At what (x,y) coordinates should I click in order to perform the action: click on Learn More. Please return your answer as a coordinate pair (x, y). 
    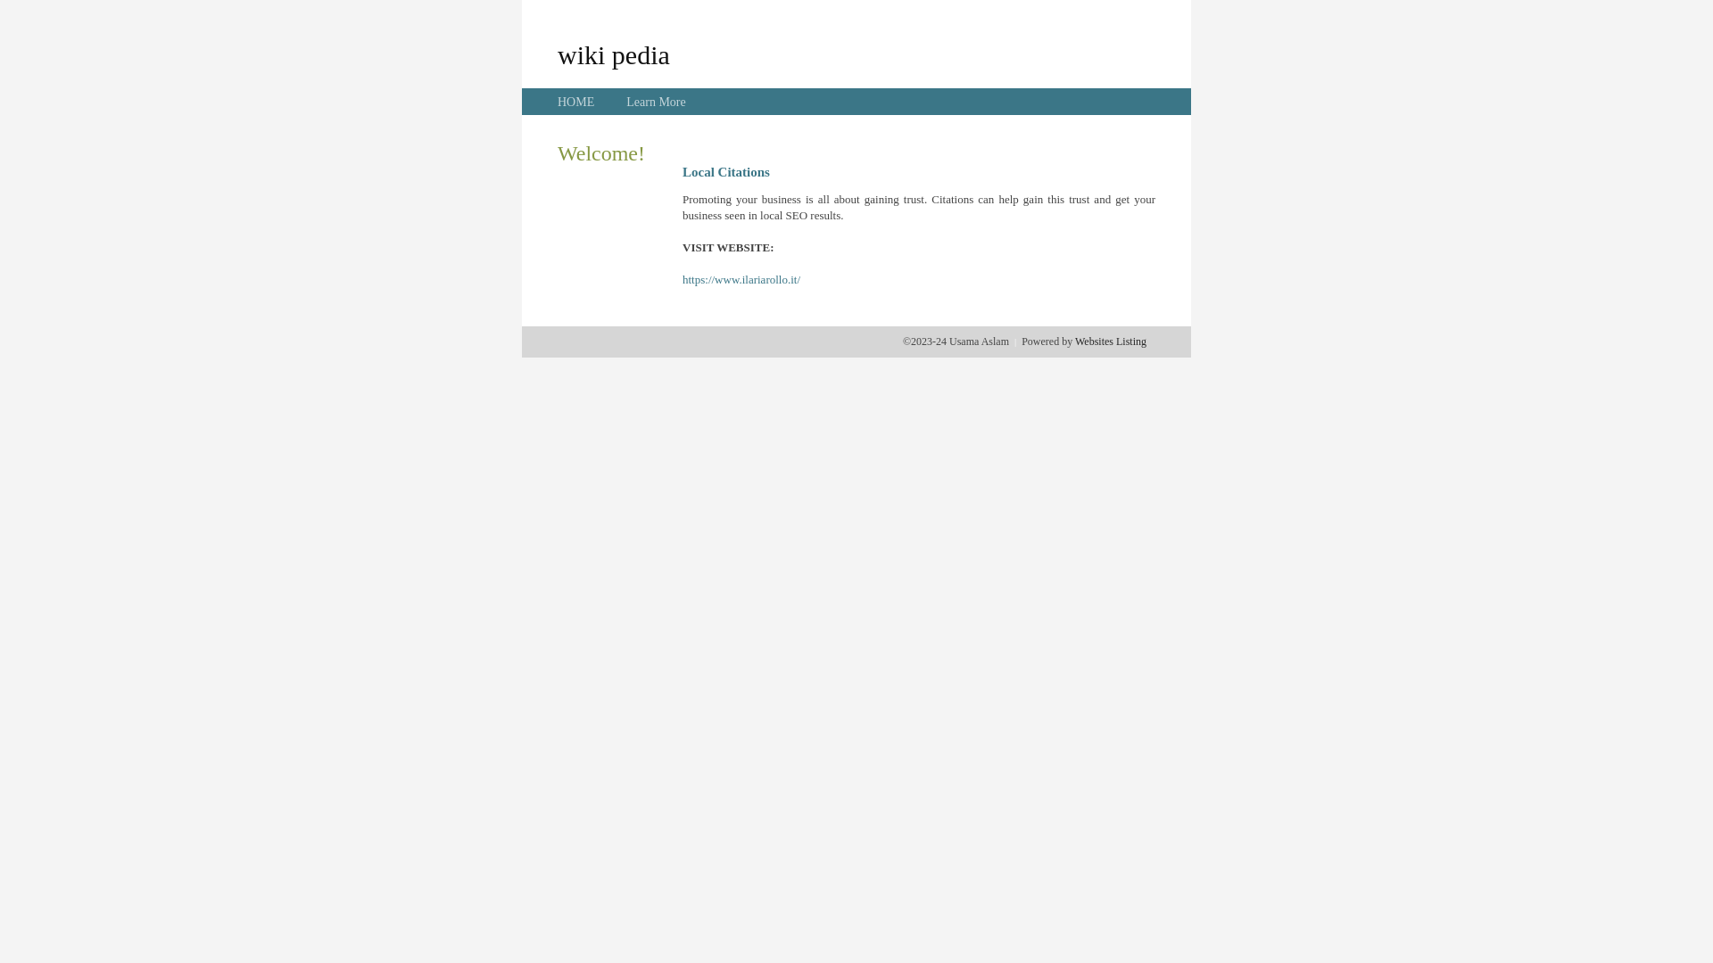
    Looking at the image, I should click on (656, 102).